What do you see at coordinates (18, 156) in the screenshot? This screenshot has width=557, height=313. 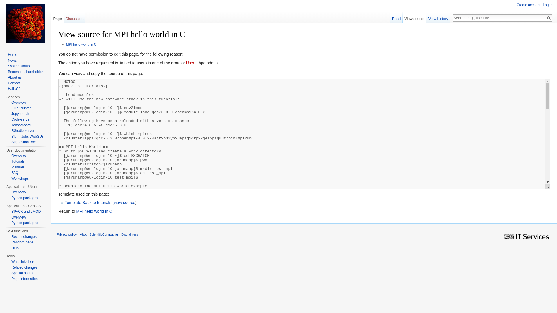 I see `Overview` at bounding box center [18, 156].